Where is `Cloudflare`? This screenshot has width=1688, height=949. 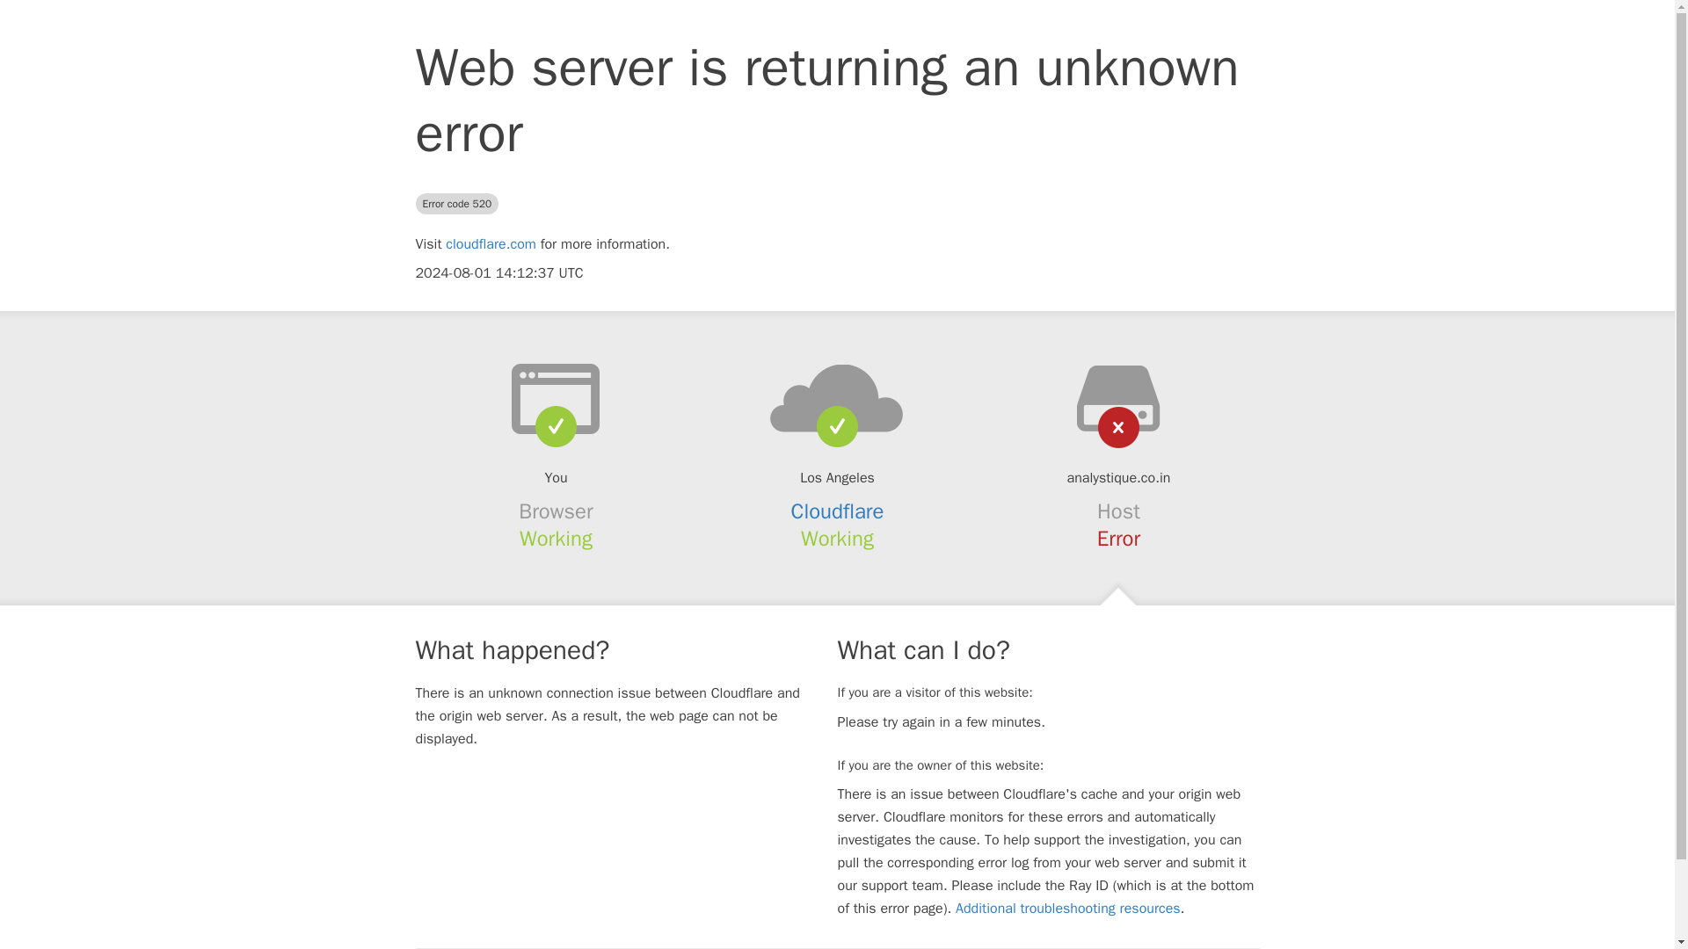 Cloudflare is located at coordinates (838, 511).